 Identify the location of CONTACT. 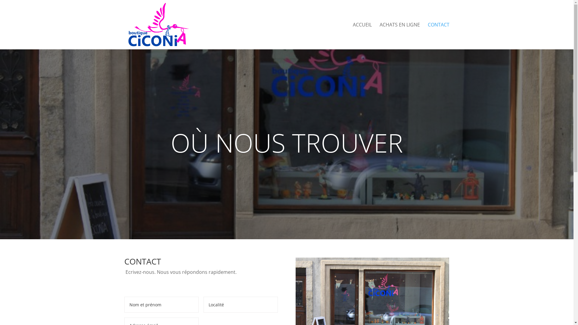
(438, 36).